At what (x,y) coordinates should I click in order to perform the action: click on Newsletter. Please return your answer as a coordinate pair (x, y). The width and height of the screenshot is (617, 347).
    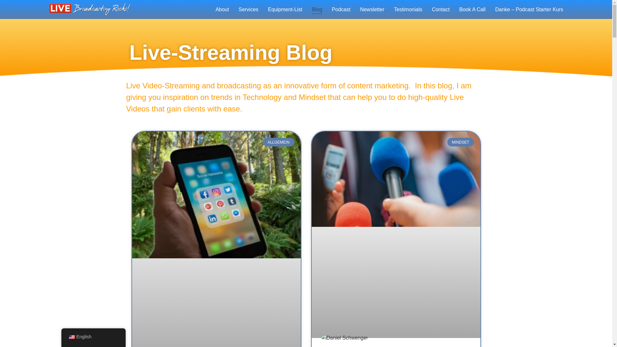
    Looking at the image, I should click on (372, 9).